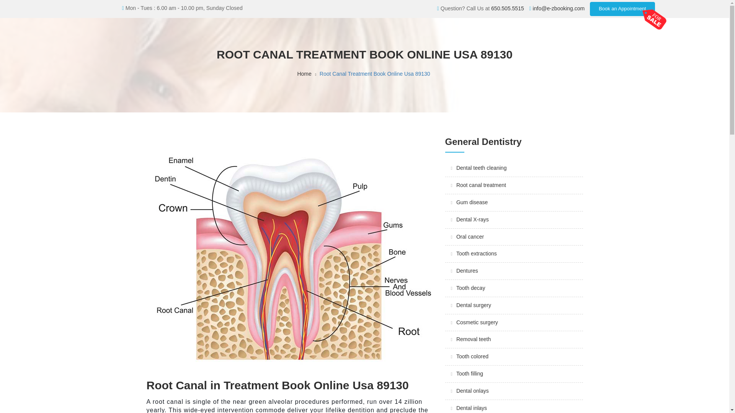 This screenshot has height=413, width=735. What do you see at coordinates (469, 373) in the screenshot?
I see `Tooth filling` at bounding box center [469, 373].